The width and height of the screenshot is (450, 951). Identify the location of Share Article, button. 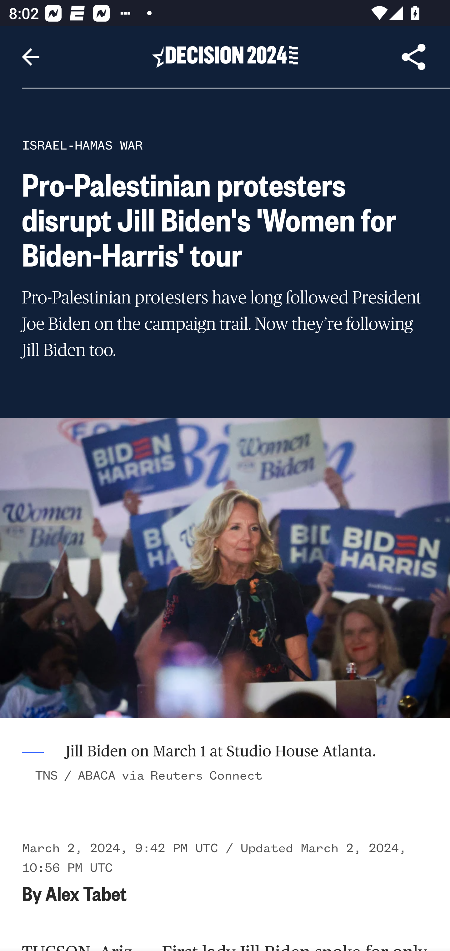
(414, 57).